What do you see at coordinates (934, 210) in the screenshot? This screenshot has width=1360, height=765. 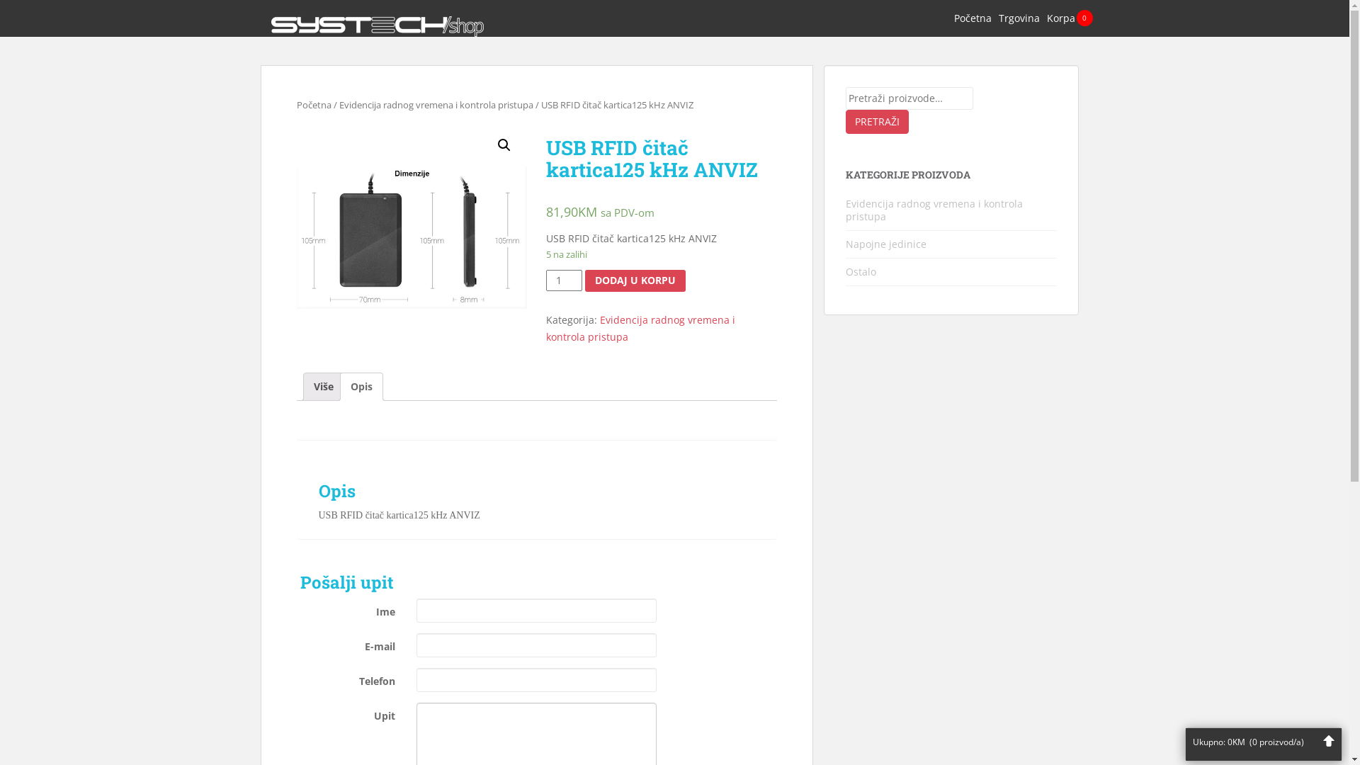 I see `Evidencija radnog vremena i kontrola pristupa` at bounding box center [934, 210].